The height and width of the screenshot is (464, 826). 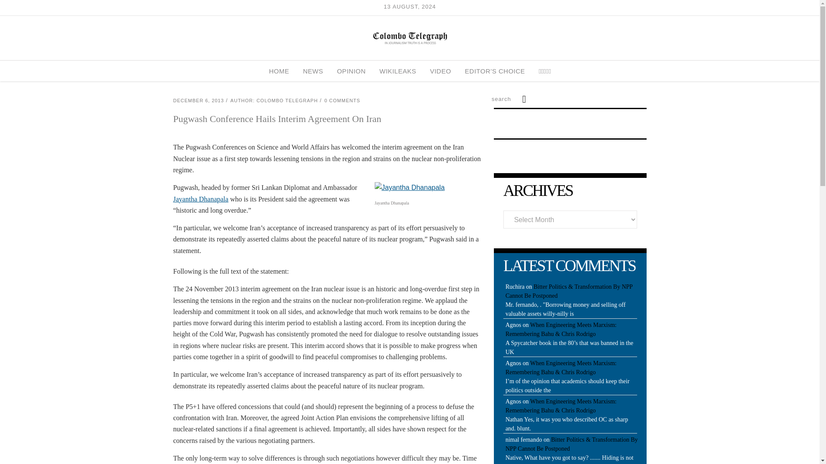 I want to click on VIDEO, so click(x=440, y=71).